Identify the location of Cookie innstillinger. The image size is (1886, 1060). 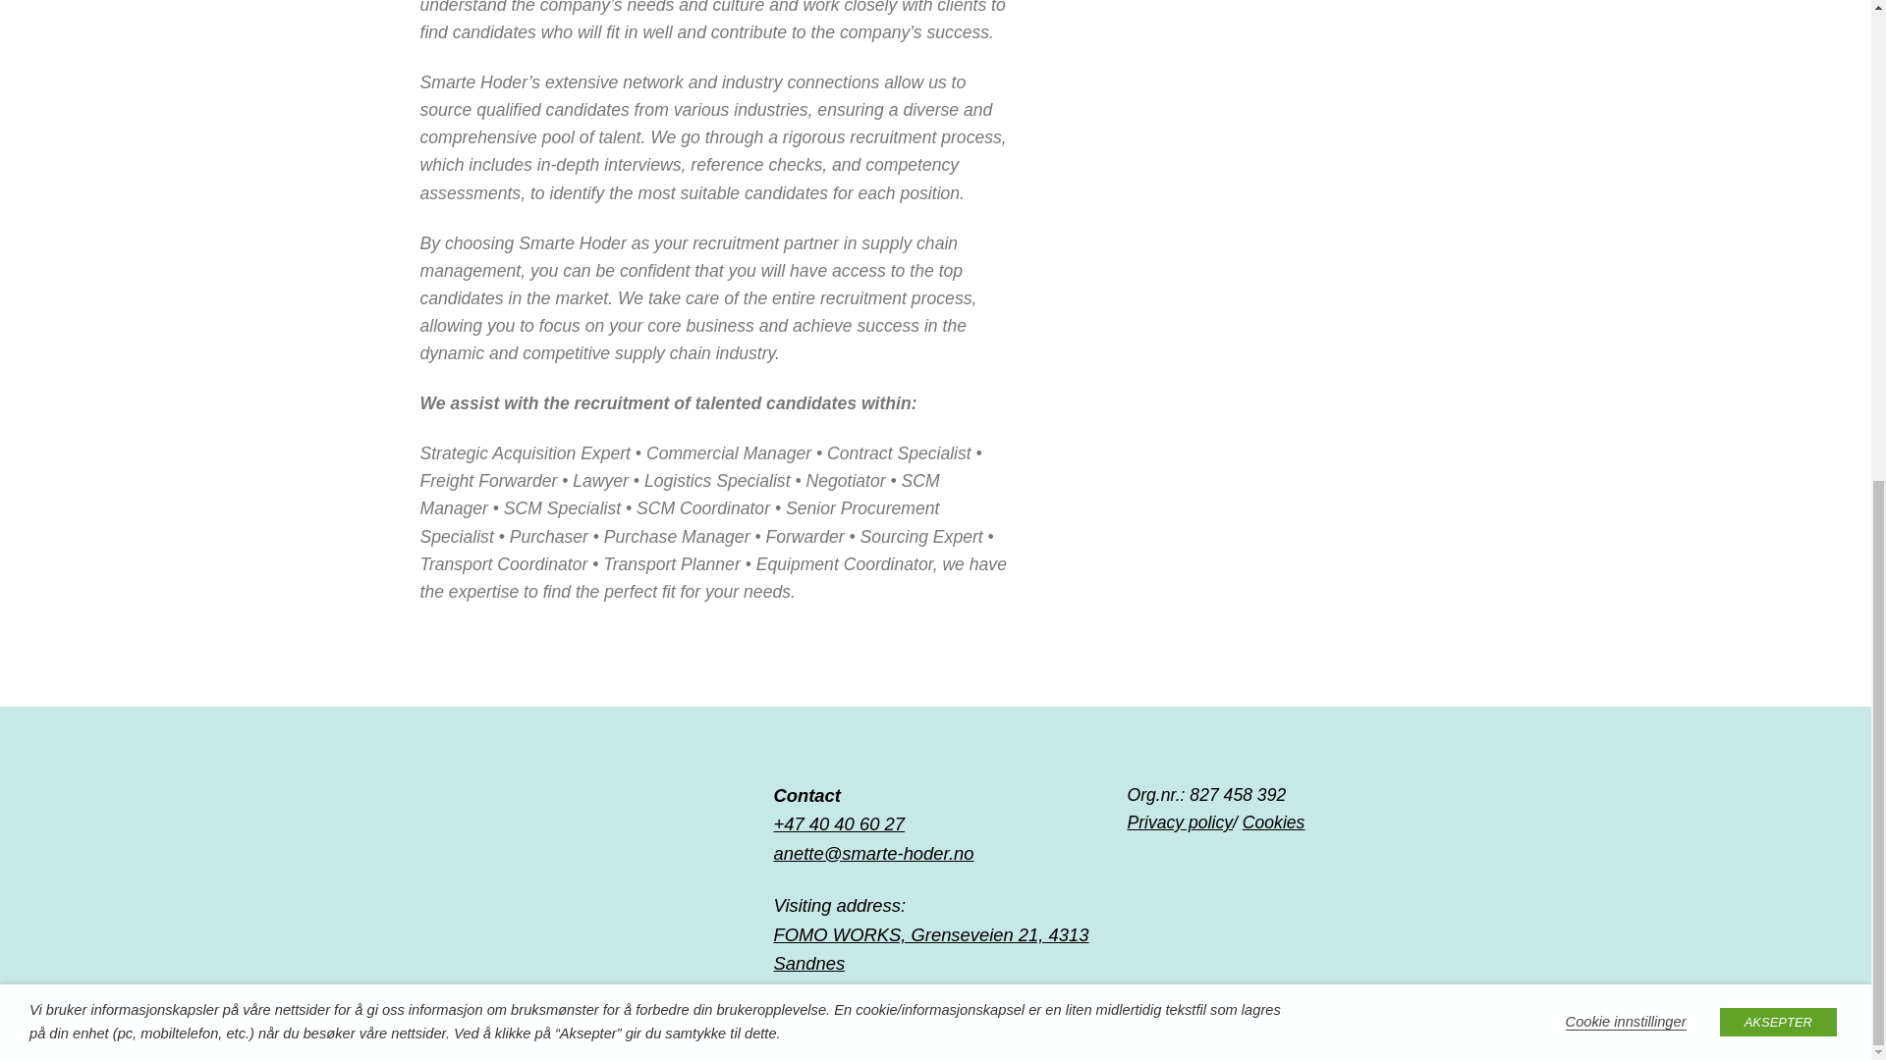
(1625, 147).